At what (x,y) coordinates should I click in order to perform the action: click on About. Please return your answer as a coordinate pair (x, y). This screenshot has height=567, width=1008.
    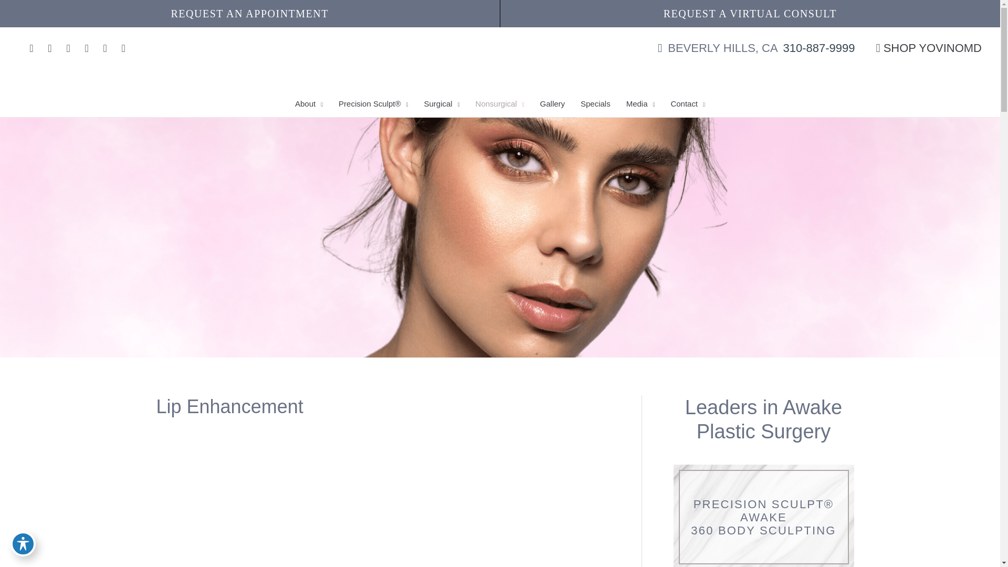
    Looking at the image, I should click on (309, 103).